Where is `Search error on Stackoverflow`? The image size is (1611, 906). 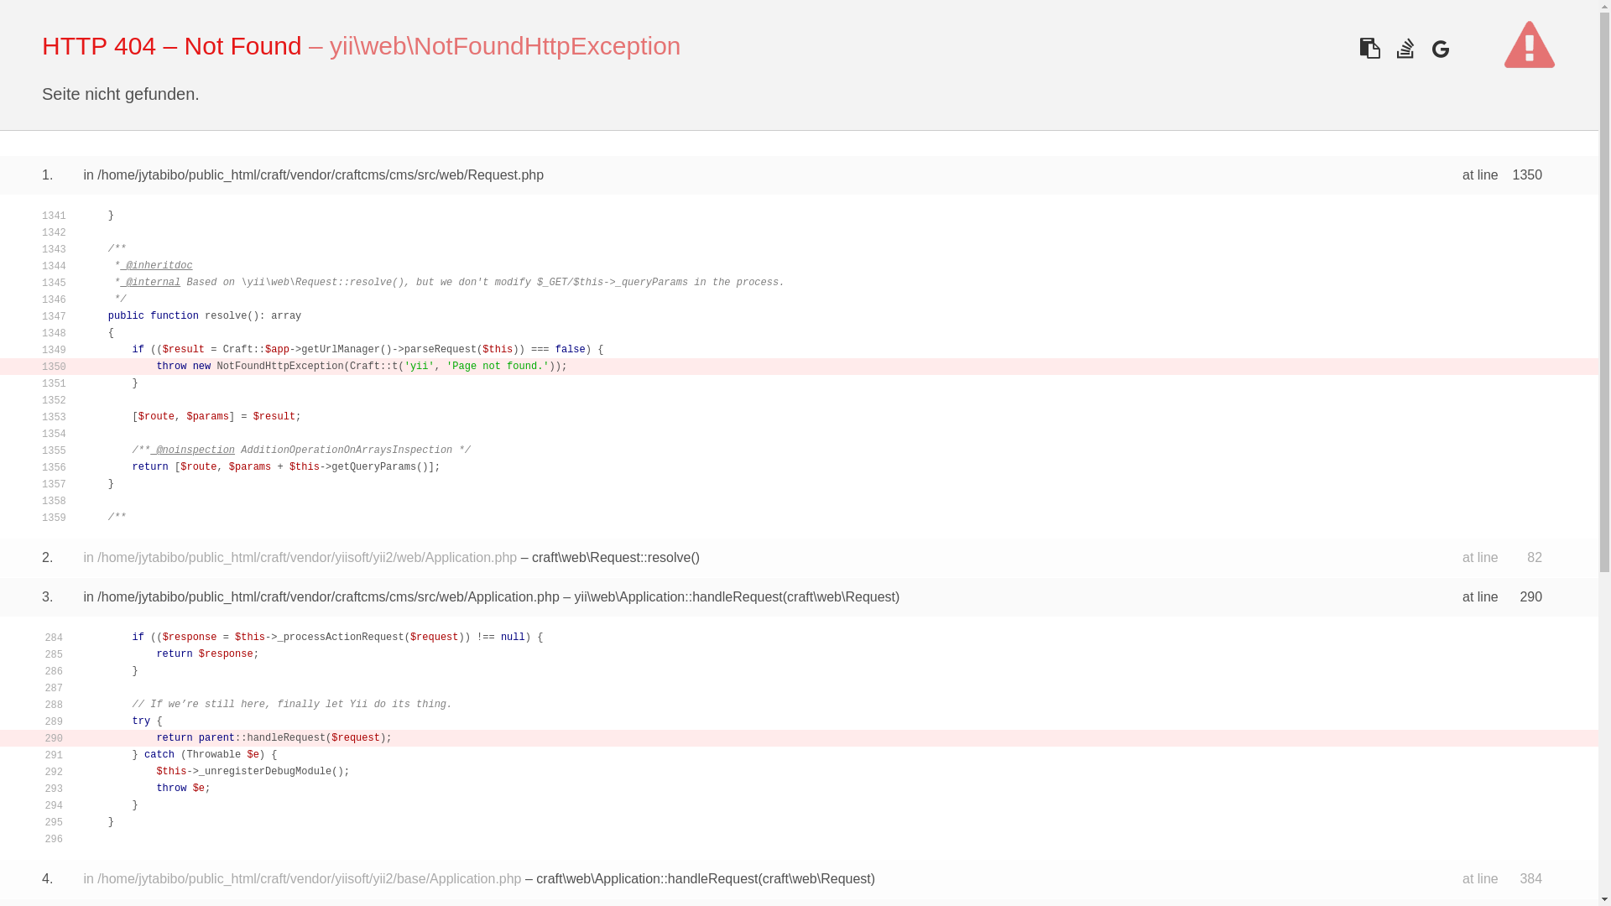
Search error on Stackoverflow is located at coordinates (1405, 49).